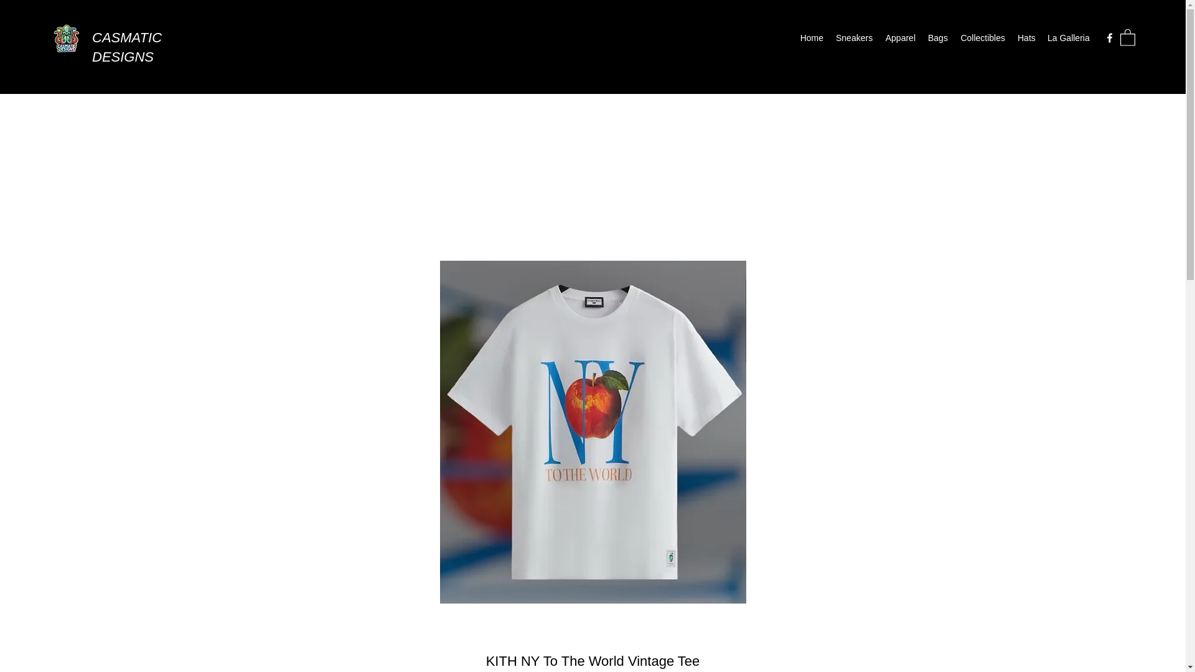  What do you see at coordinates (811, 37) in the screenshot?
I see `Home` at bounding box center [811, 37].